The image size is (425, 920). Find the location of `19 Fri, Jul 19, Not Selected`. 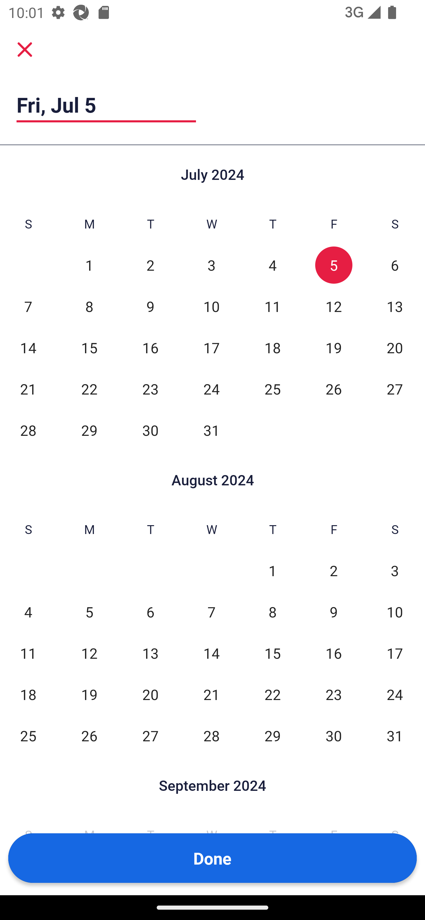

19 Fri, Jul 19, Not Selected is located at coordinates (334, 347).